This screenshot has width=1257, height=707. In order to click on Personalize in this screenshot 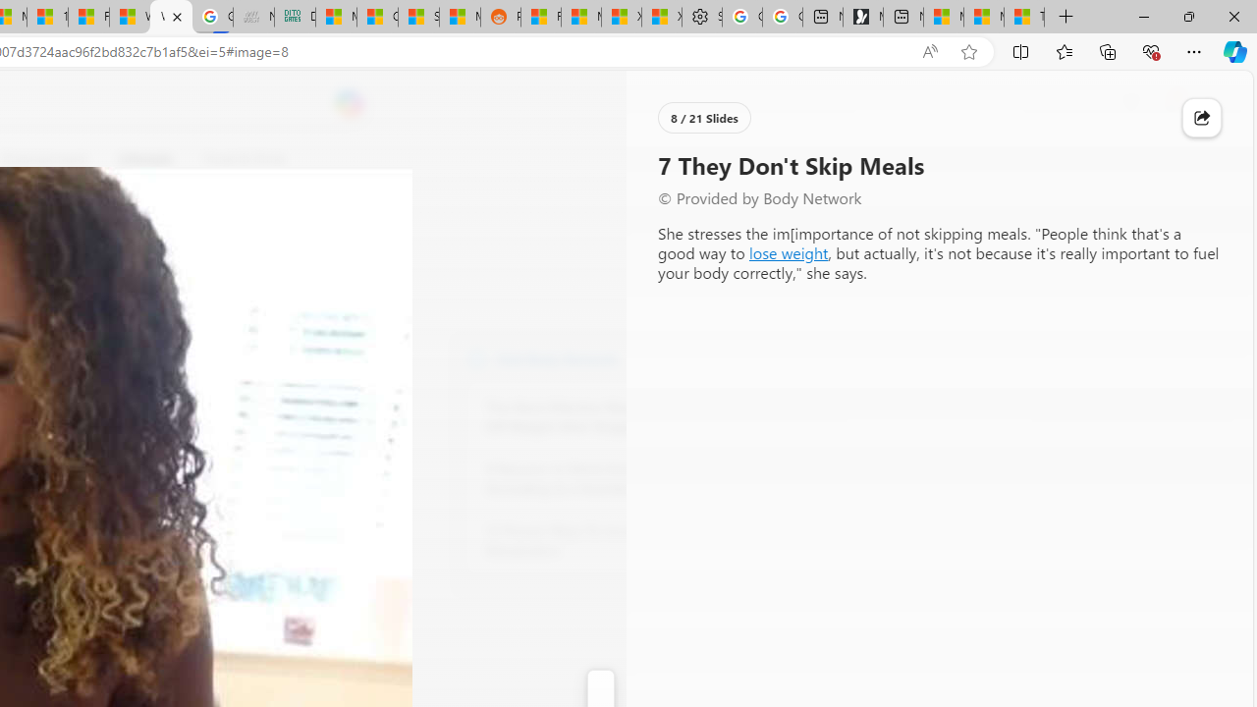, I will do `click(699, 159)`.